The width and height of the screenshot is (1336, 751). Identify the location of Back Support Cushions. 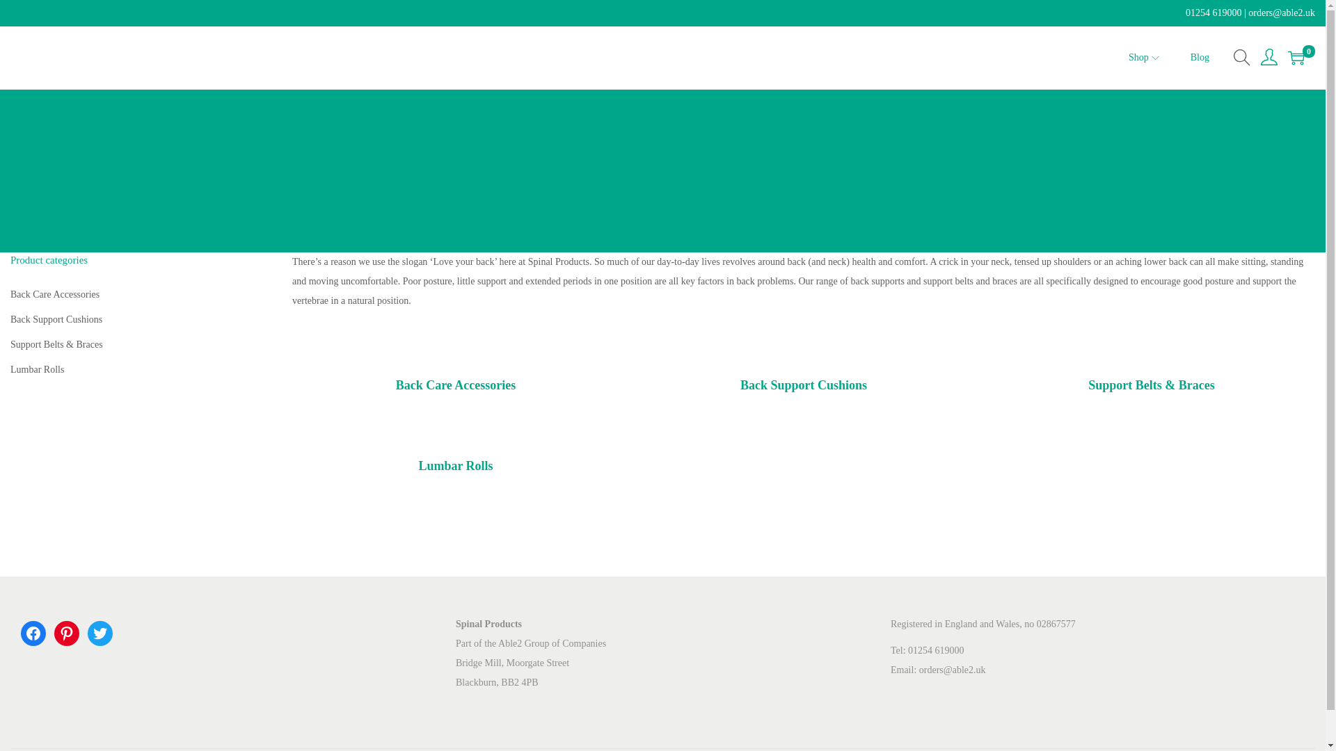
(56, 319).